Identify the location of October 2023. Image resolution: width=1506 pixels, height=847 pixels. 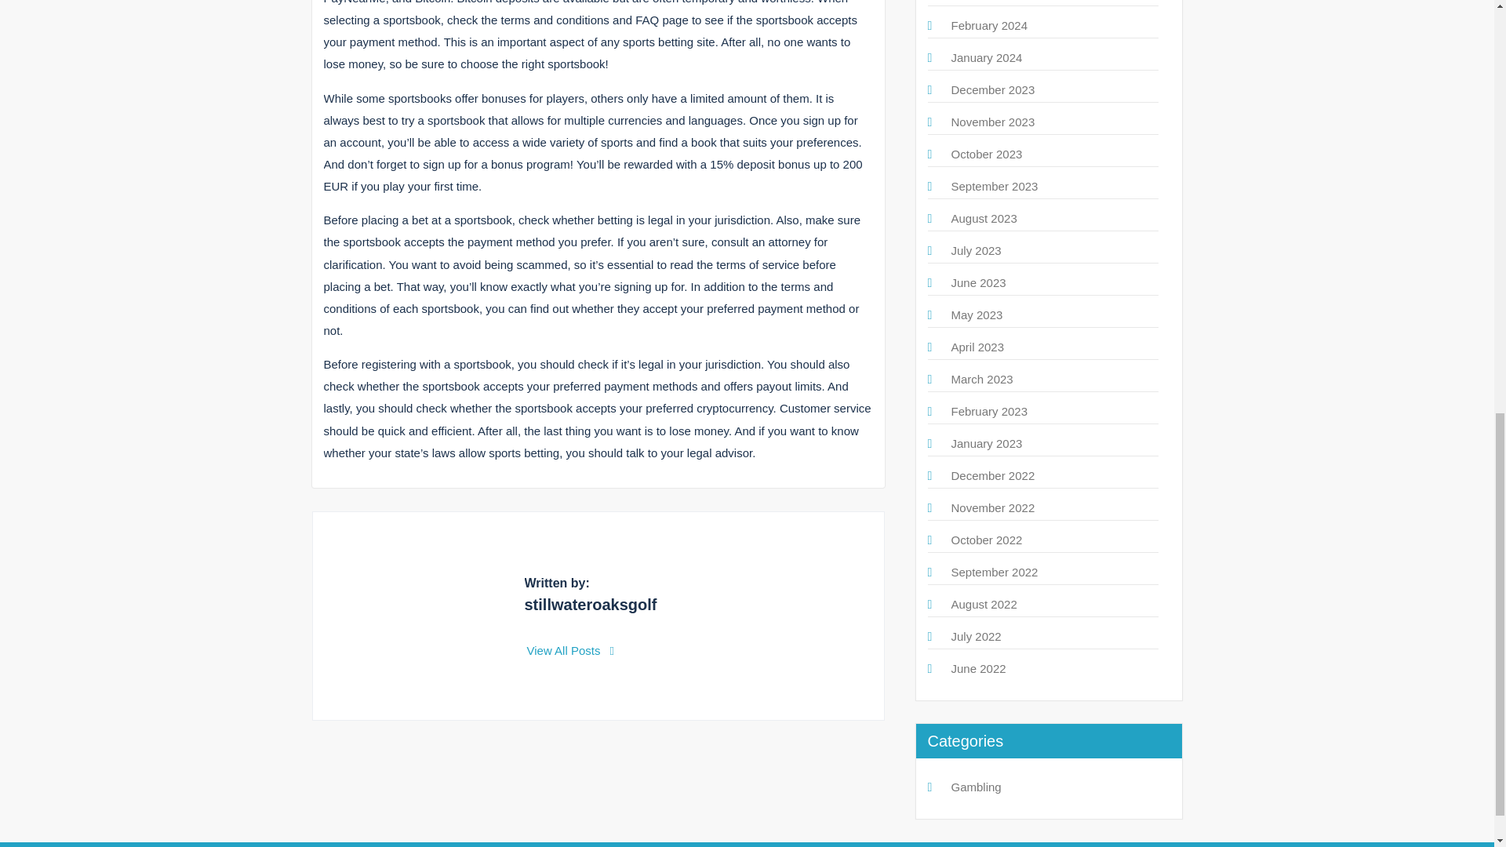
(986, 154).